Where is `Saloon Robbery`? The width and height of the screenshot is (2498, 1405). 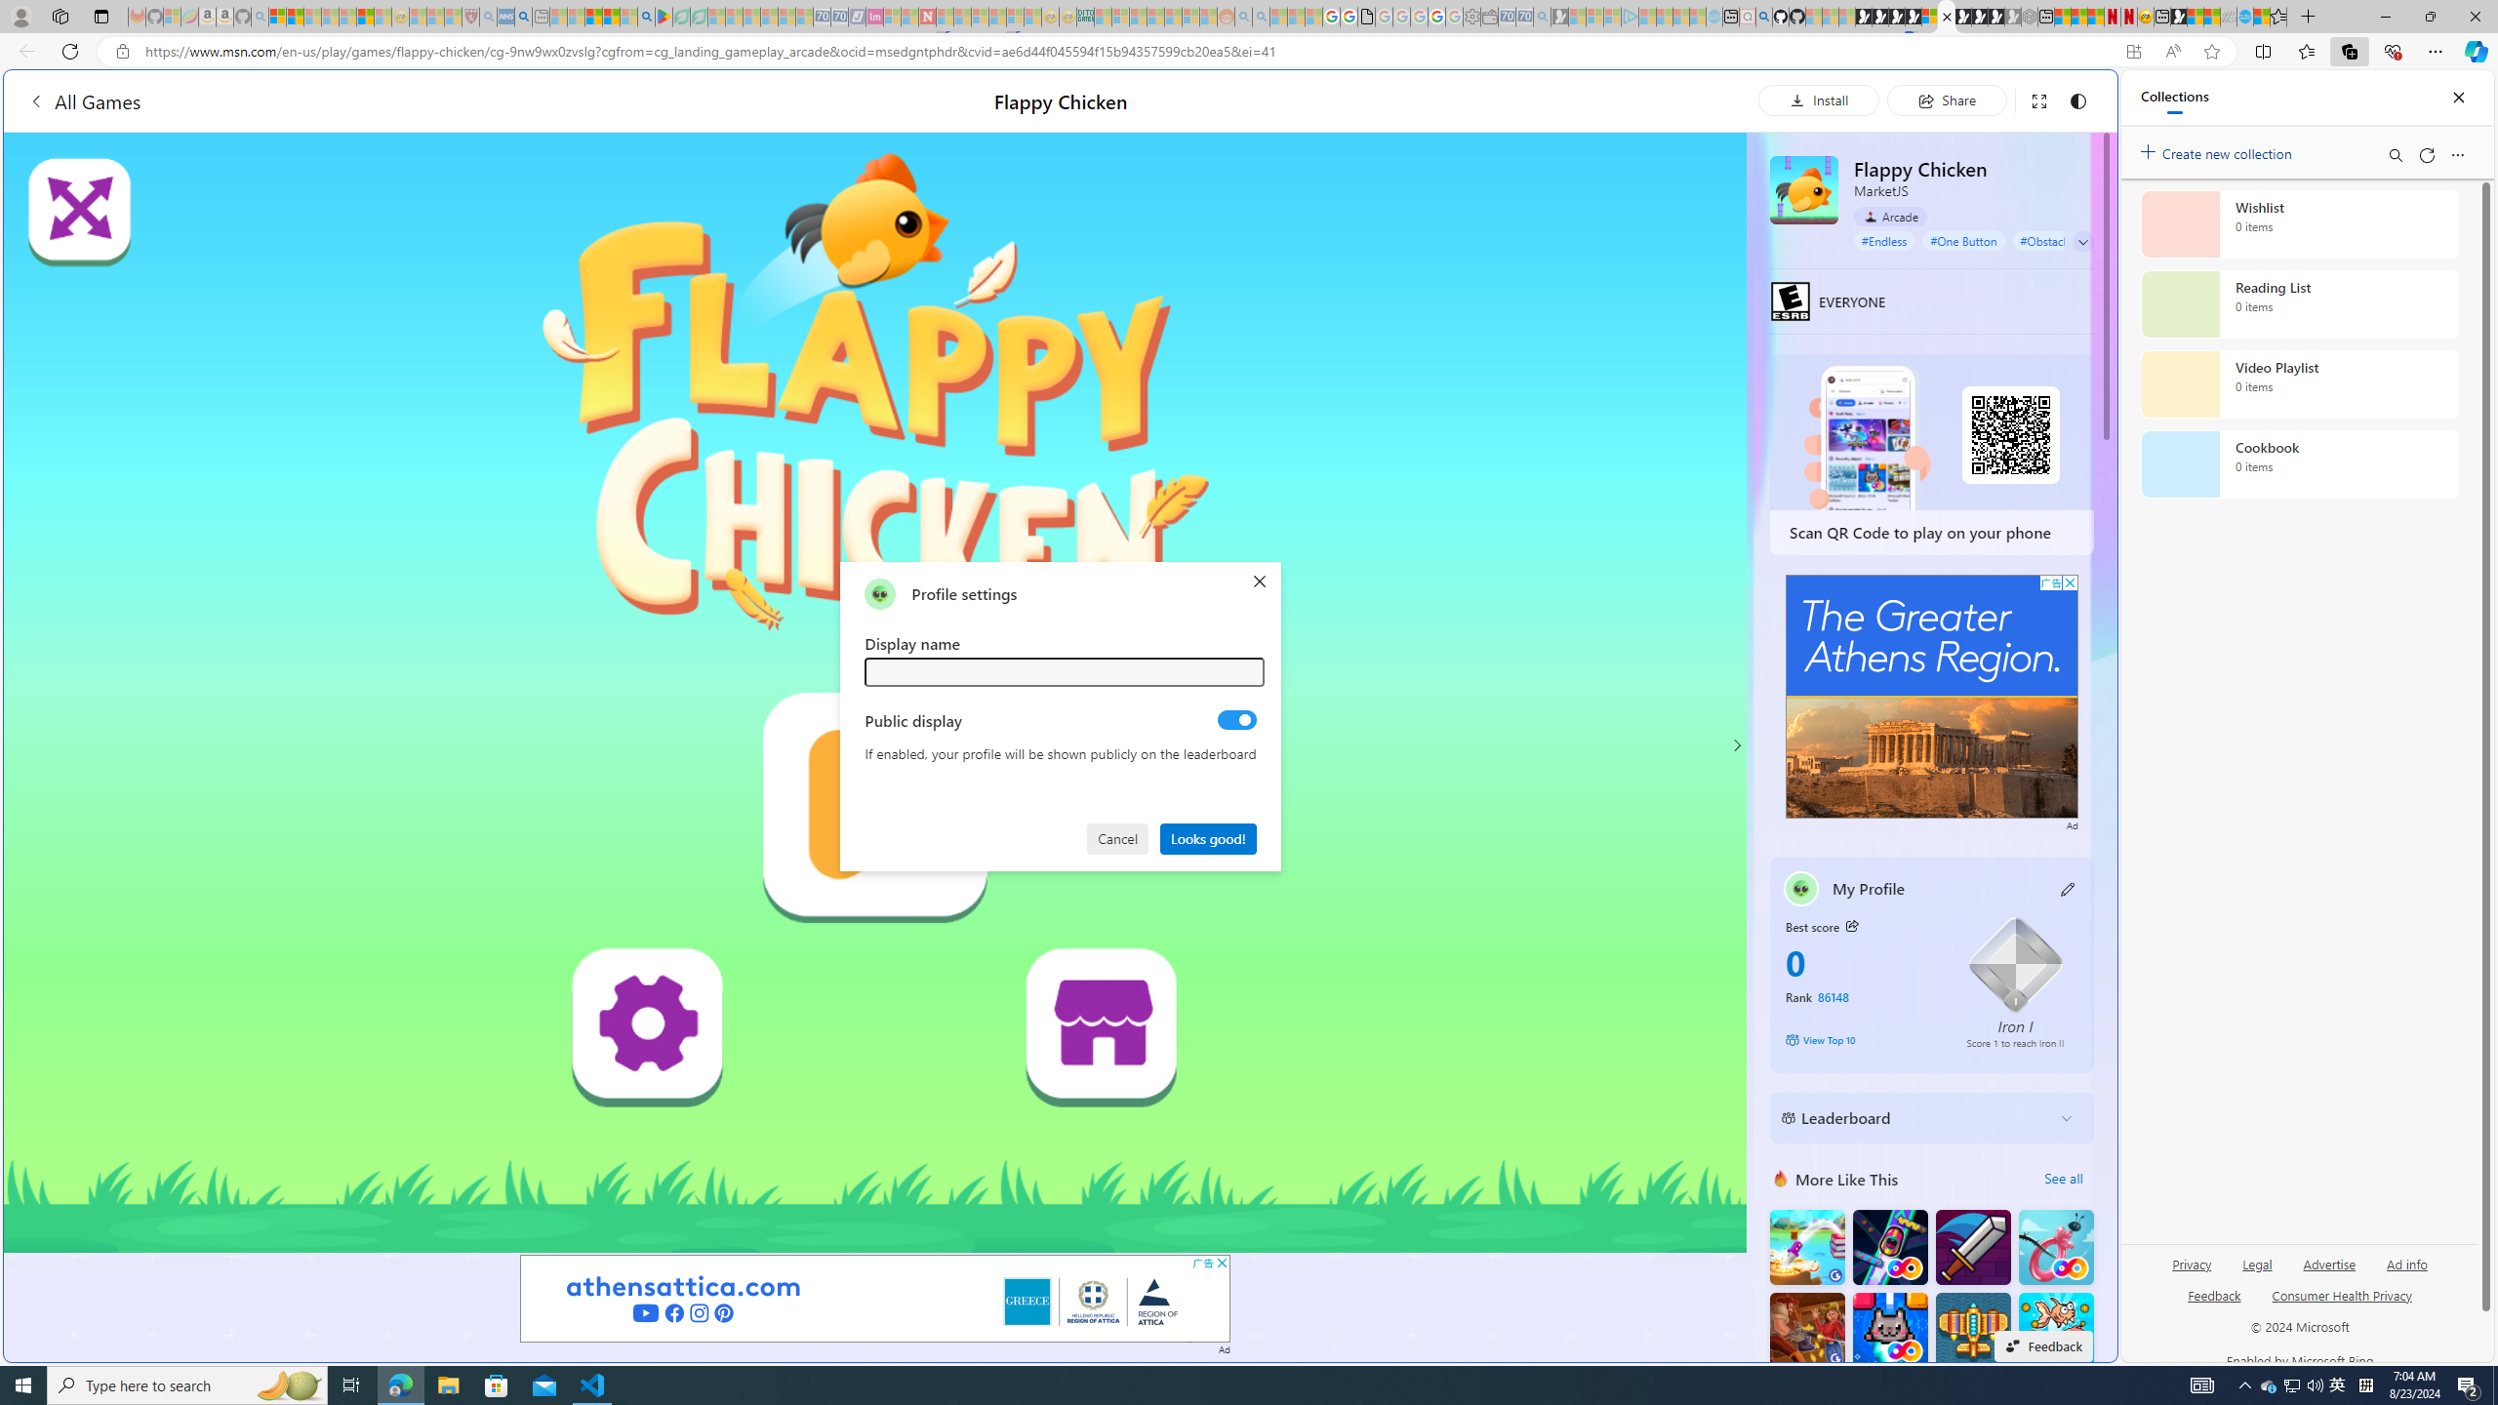
Saloon Robbery is located at coordinates (1807, 1329).